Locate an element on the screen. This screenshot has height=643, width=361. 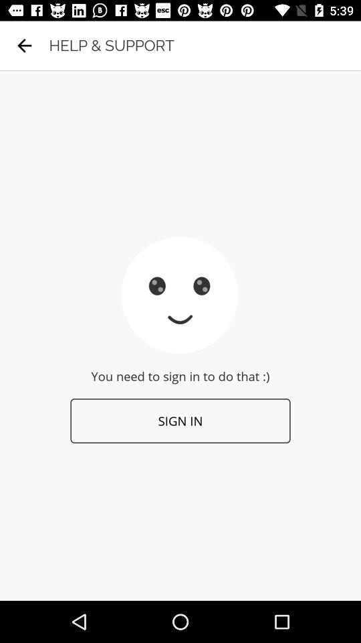
open item to the left of help & support item is located at coordinates (24, 46).